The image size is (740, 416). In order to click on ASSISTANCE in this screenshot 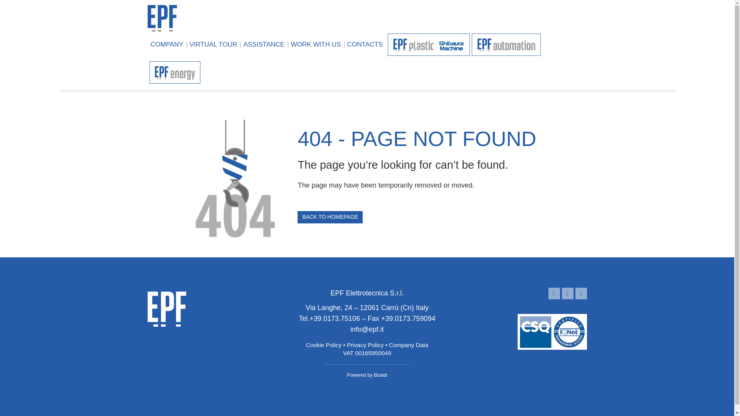, I will do `click(264, 45)`.